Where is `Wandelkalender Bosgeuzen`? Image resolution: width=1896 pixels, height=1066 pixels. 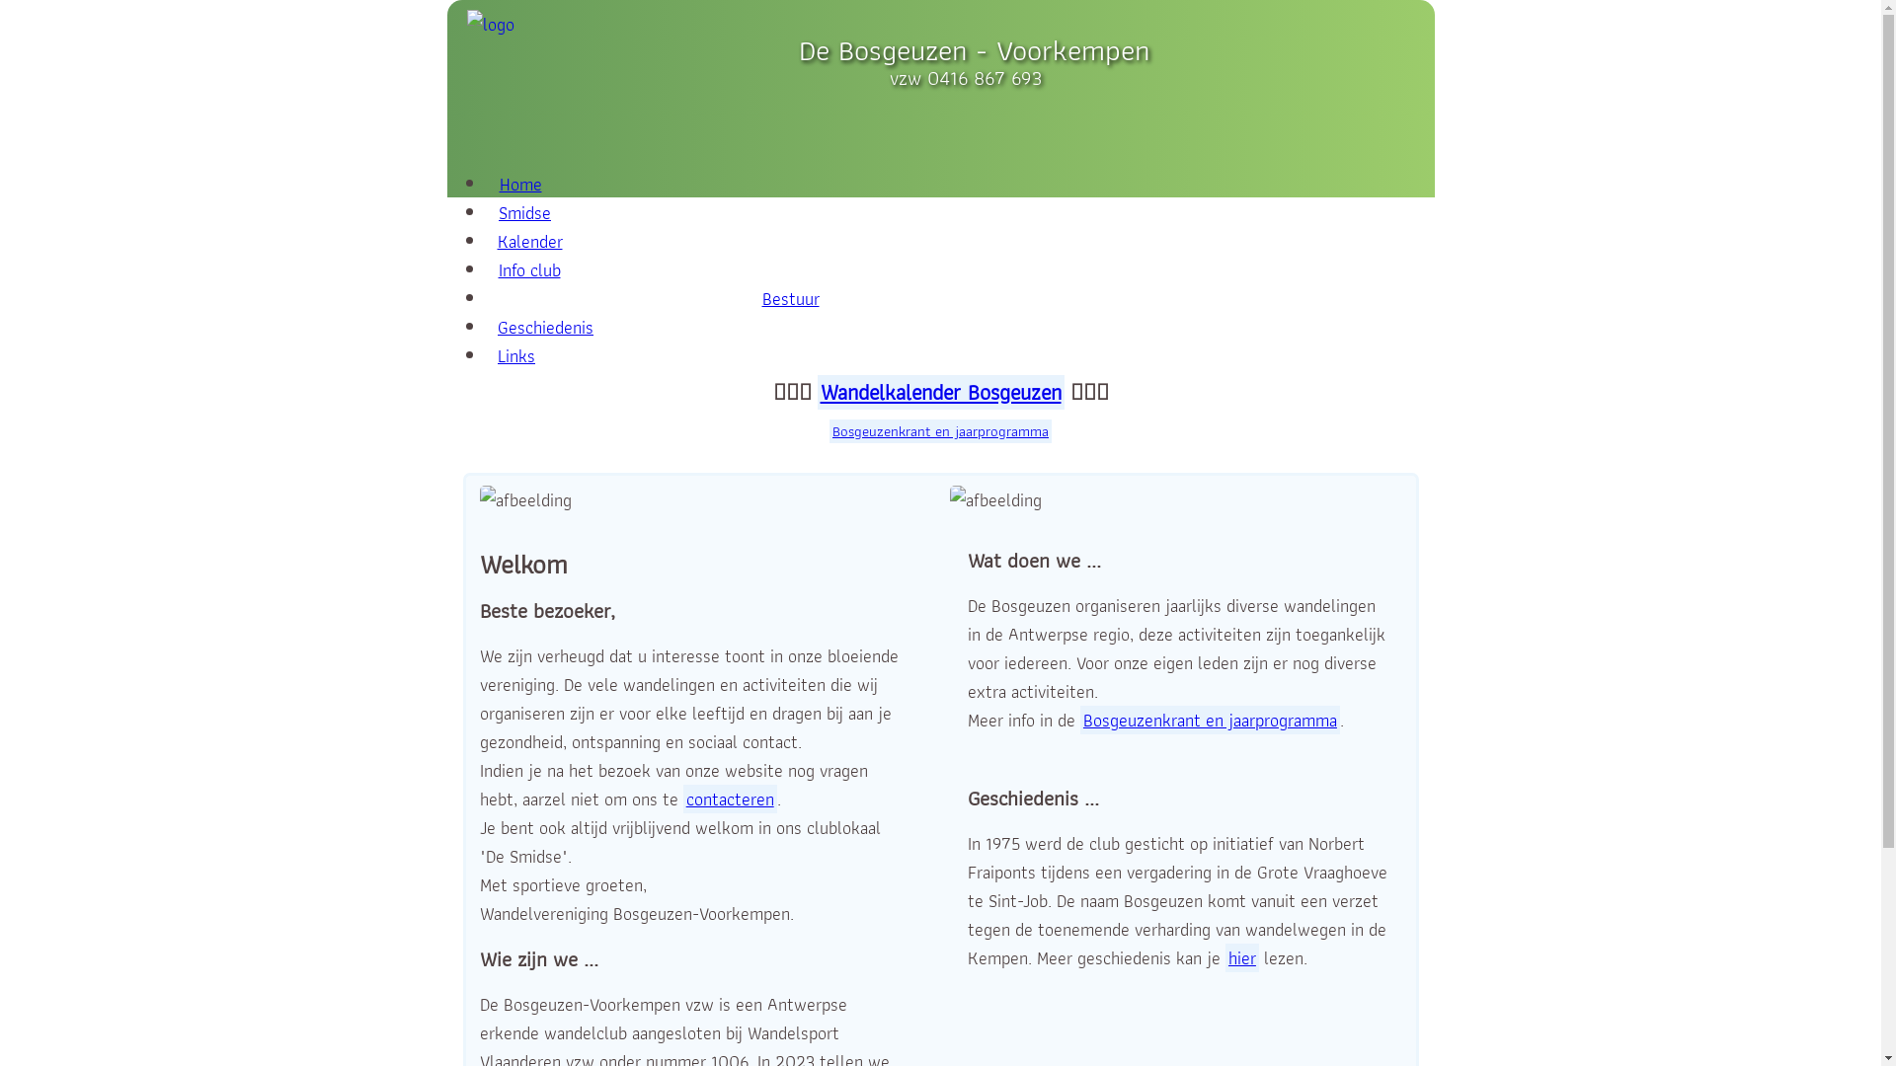 Wandelkalender Bosgeuzen is located at coordinates (941, 393).